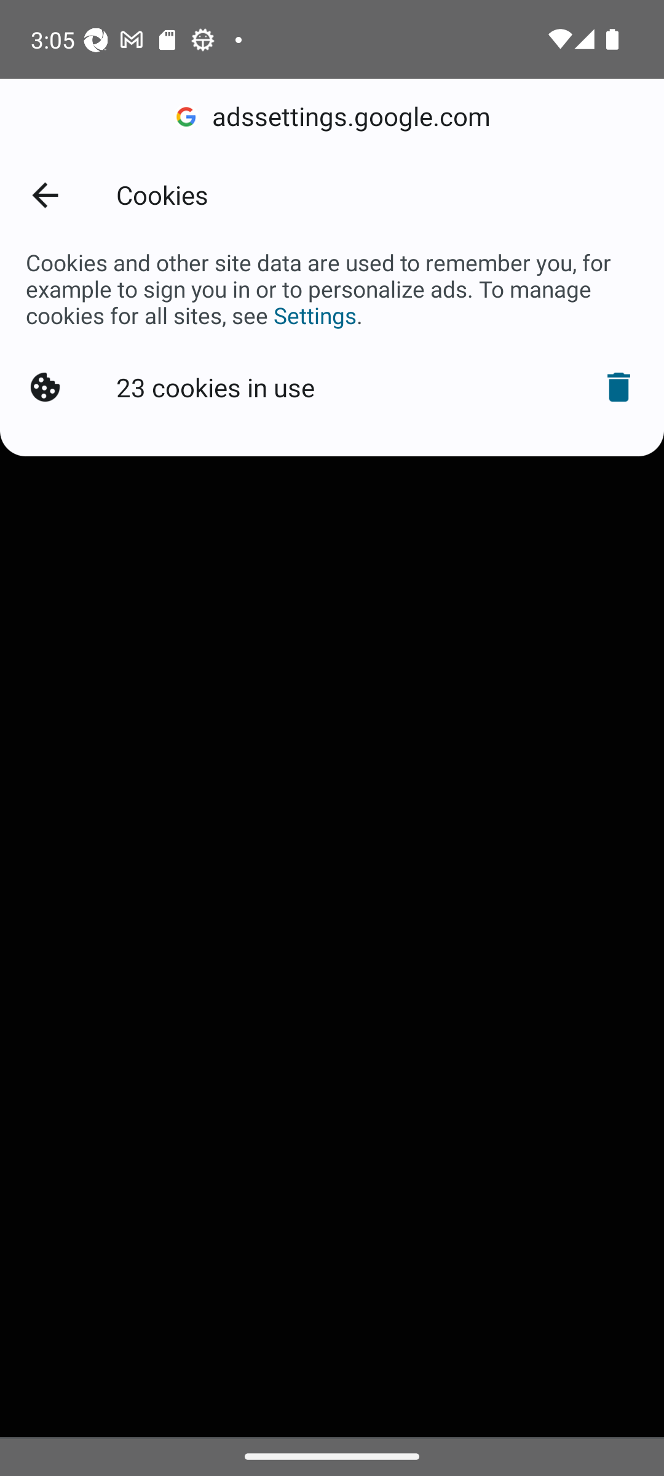  Describe the element at coordinates (44, 194) in the screenshot. I see `Back` at that location.